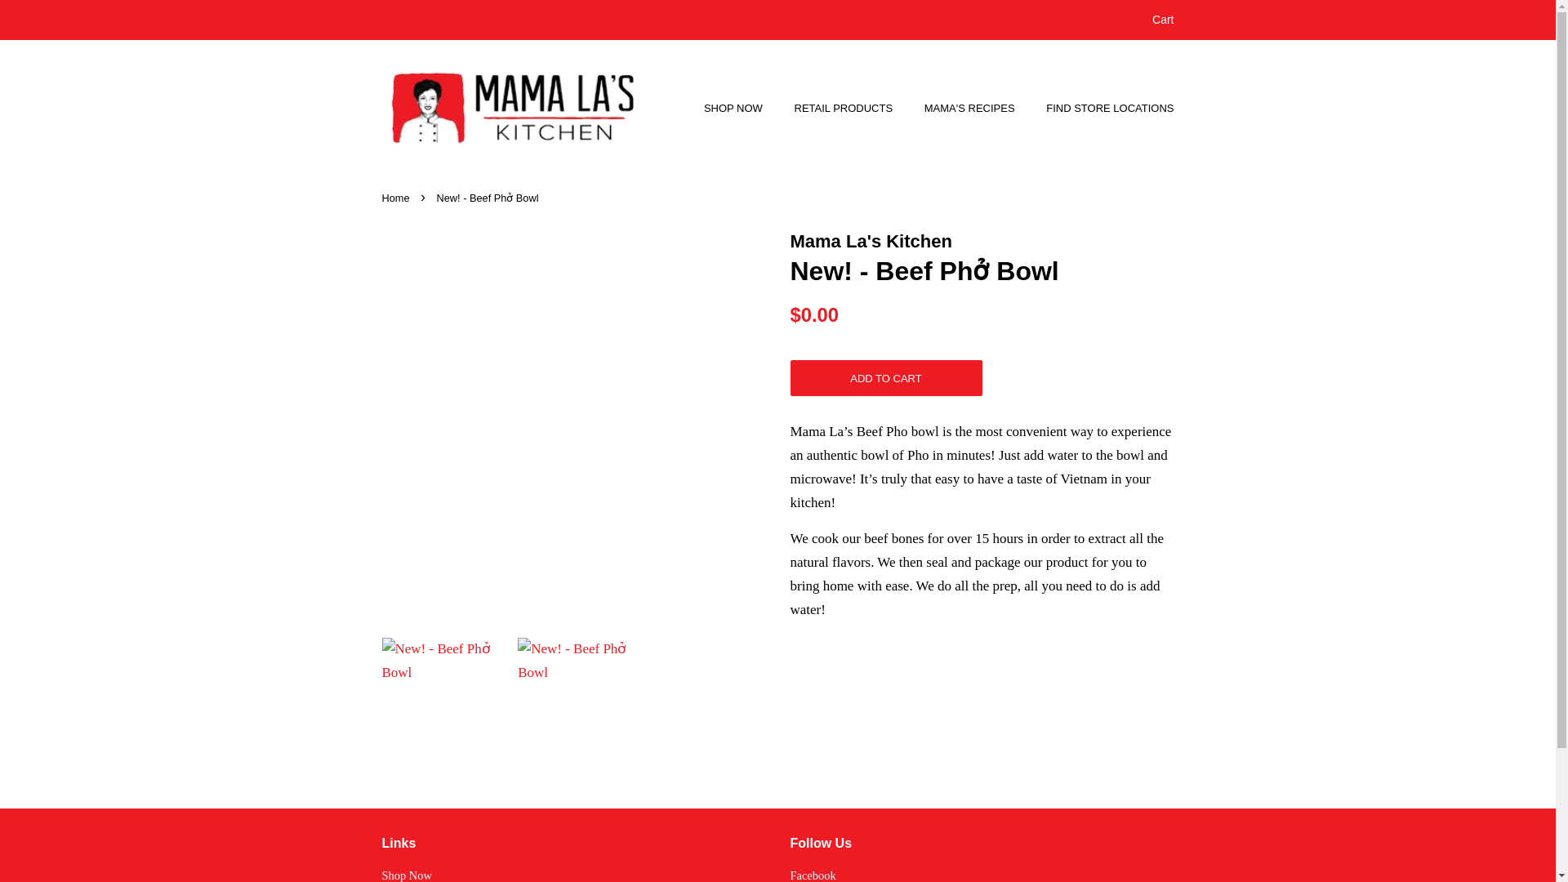 This screenshot has height=882, width=1568. I want to click on SHOP NOW, so click(742, 108).